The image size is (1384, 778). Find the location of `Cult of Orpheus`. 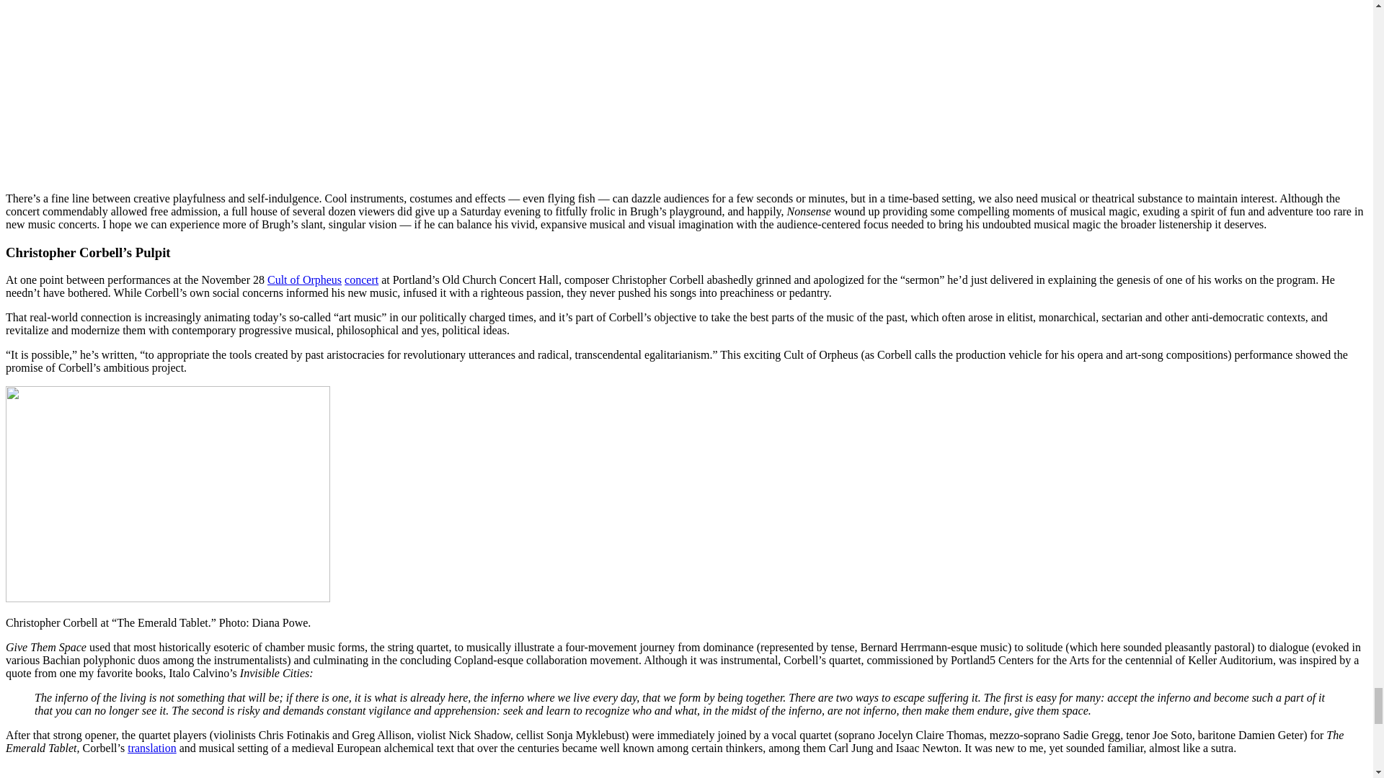

Cult of Orpheus is located at coordinates (304, 280).